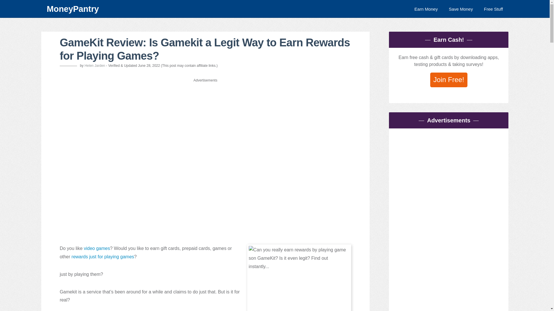  Describe the element at coordinates (184, 9) in the screenshot. I see `MoneyPantry` at that location.